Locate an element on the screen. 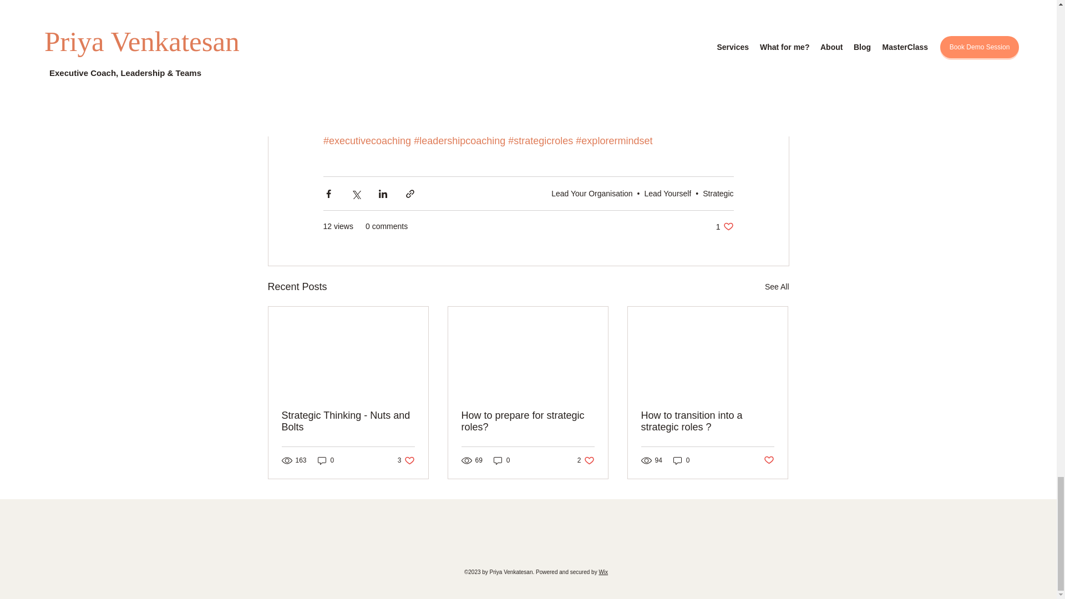 This screenshot has height=599, width=1065. See All is located at coordinates (777, 287).